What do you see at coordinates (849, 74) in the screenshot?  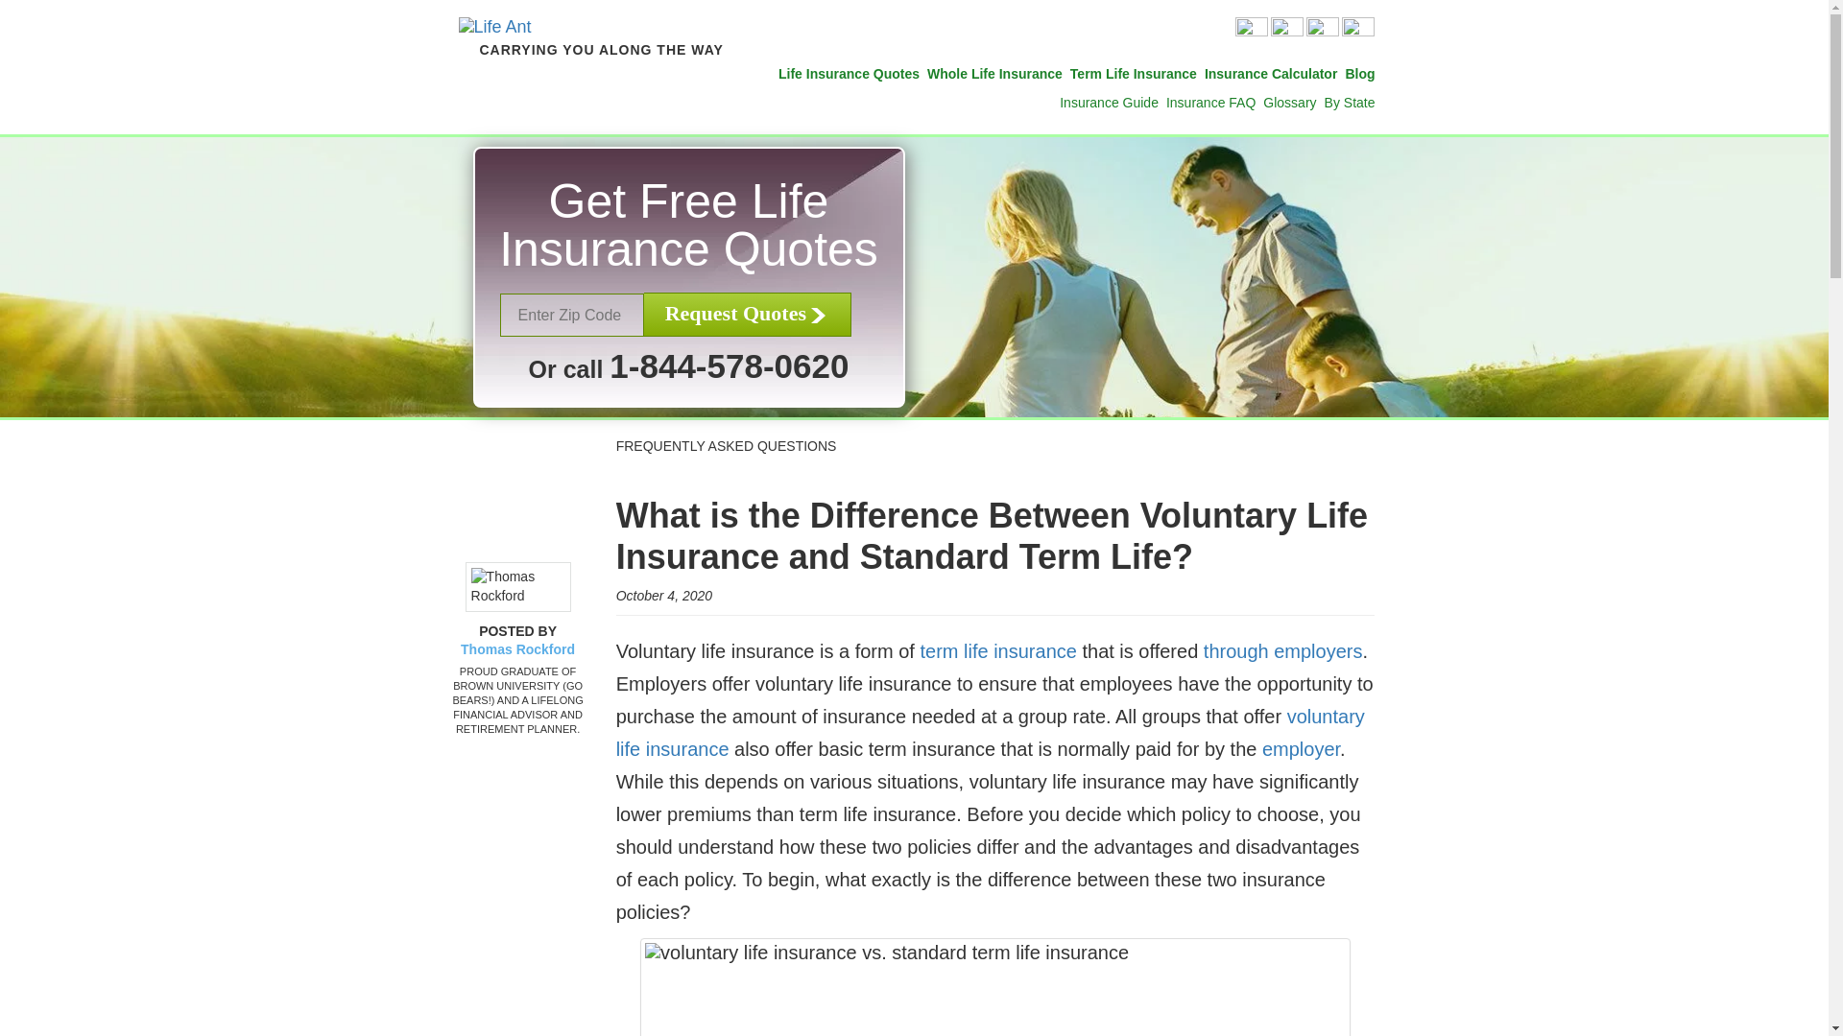 I see `Life Insurance Quotes` at bounding box center [849, 74].